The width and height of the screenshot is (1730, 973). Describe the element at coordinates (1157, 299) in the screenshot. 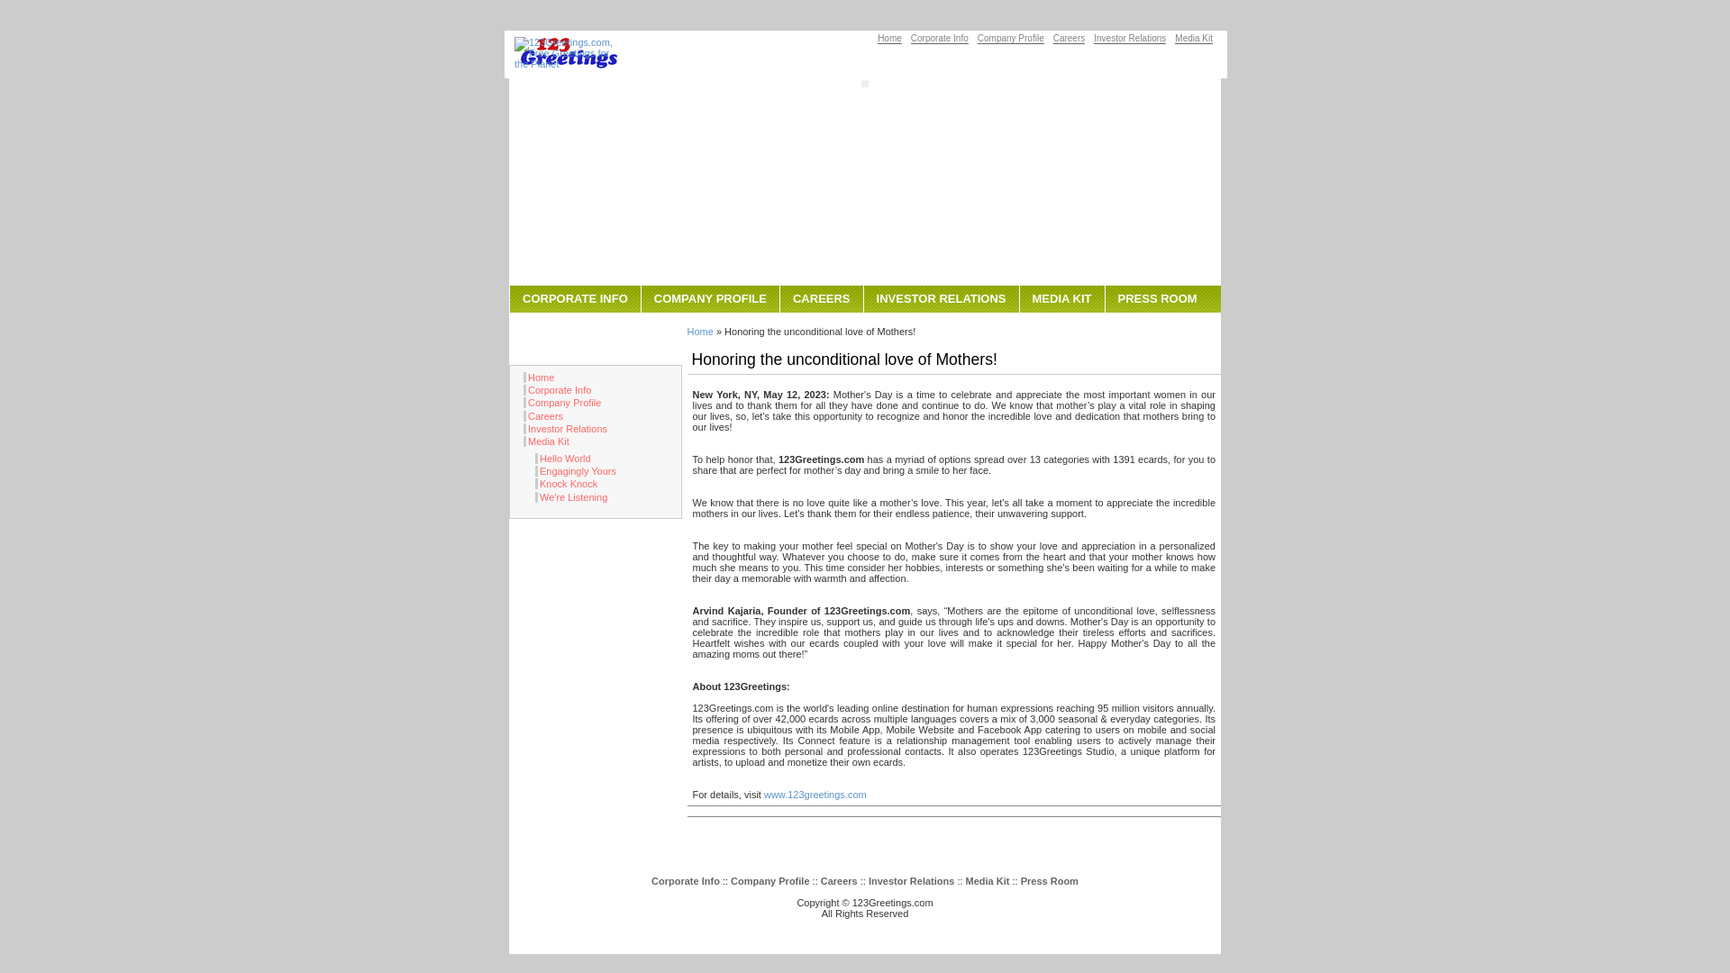

I see `PRESS ROOM` at that location.